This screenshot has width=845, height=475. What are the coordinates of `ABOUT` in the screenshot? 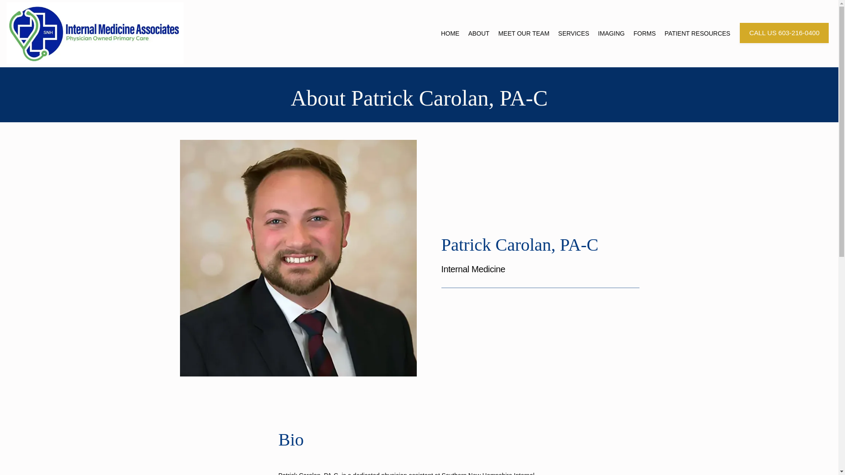 It's located at (478, 33).